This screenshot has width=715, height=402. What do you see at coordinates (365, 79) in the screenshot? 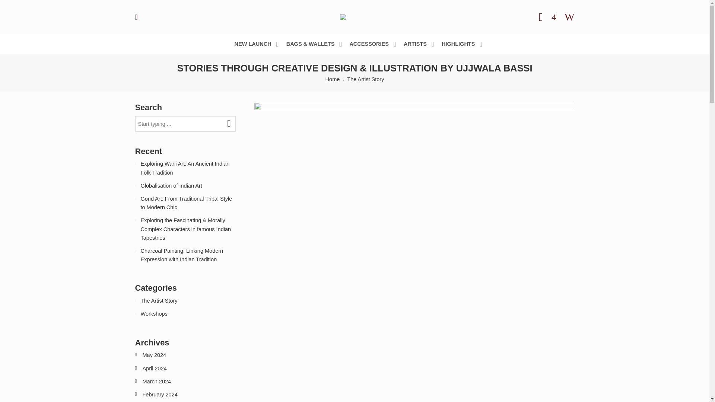
I see `The Artist Story` at bounding box center [365, 79].